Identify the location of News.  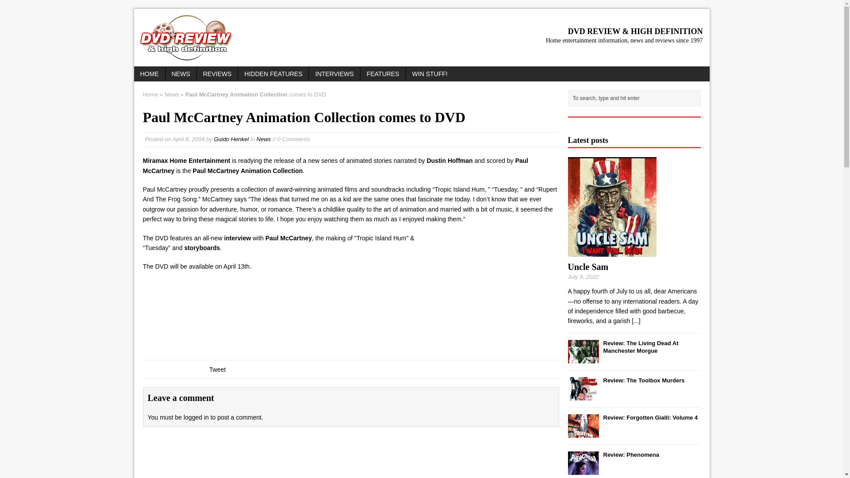
(264, 139).